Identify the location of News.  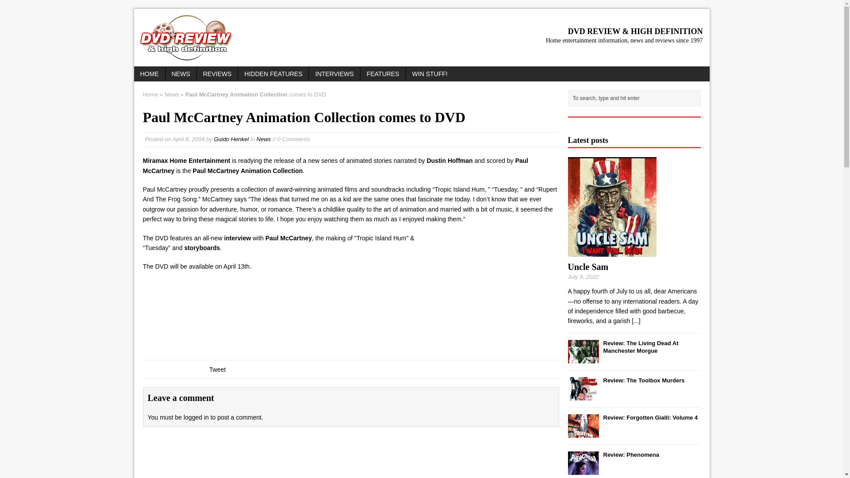
(264, 139).